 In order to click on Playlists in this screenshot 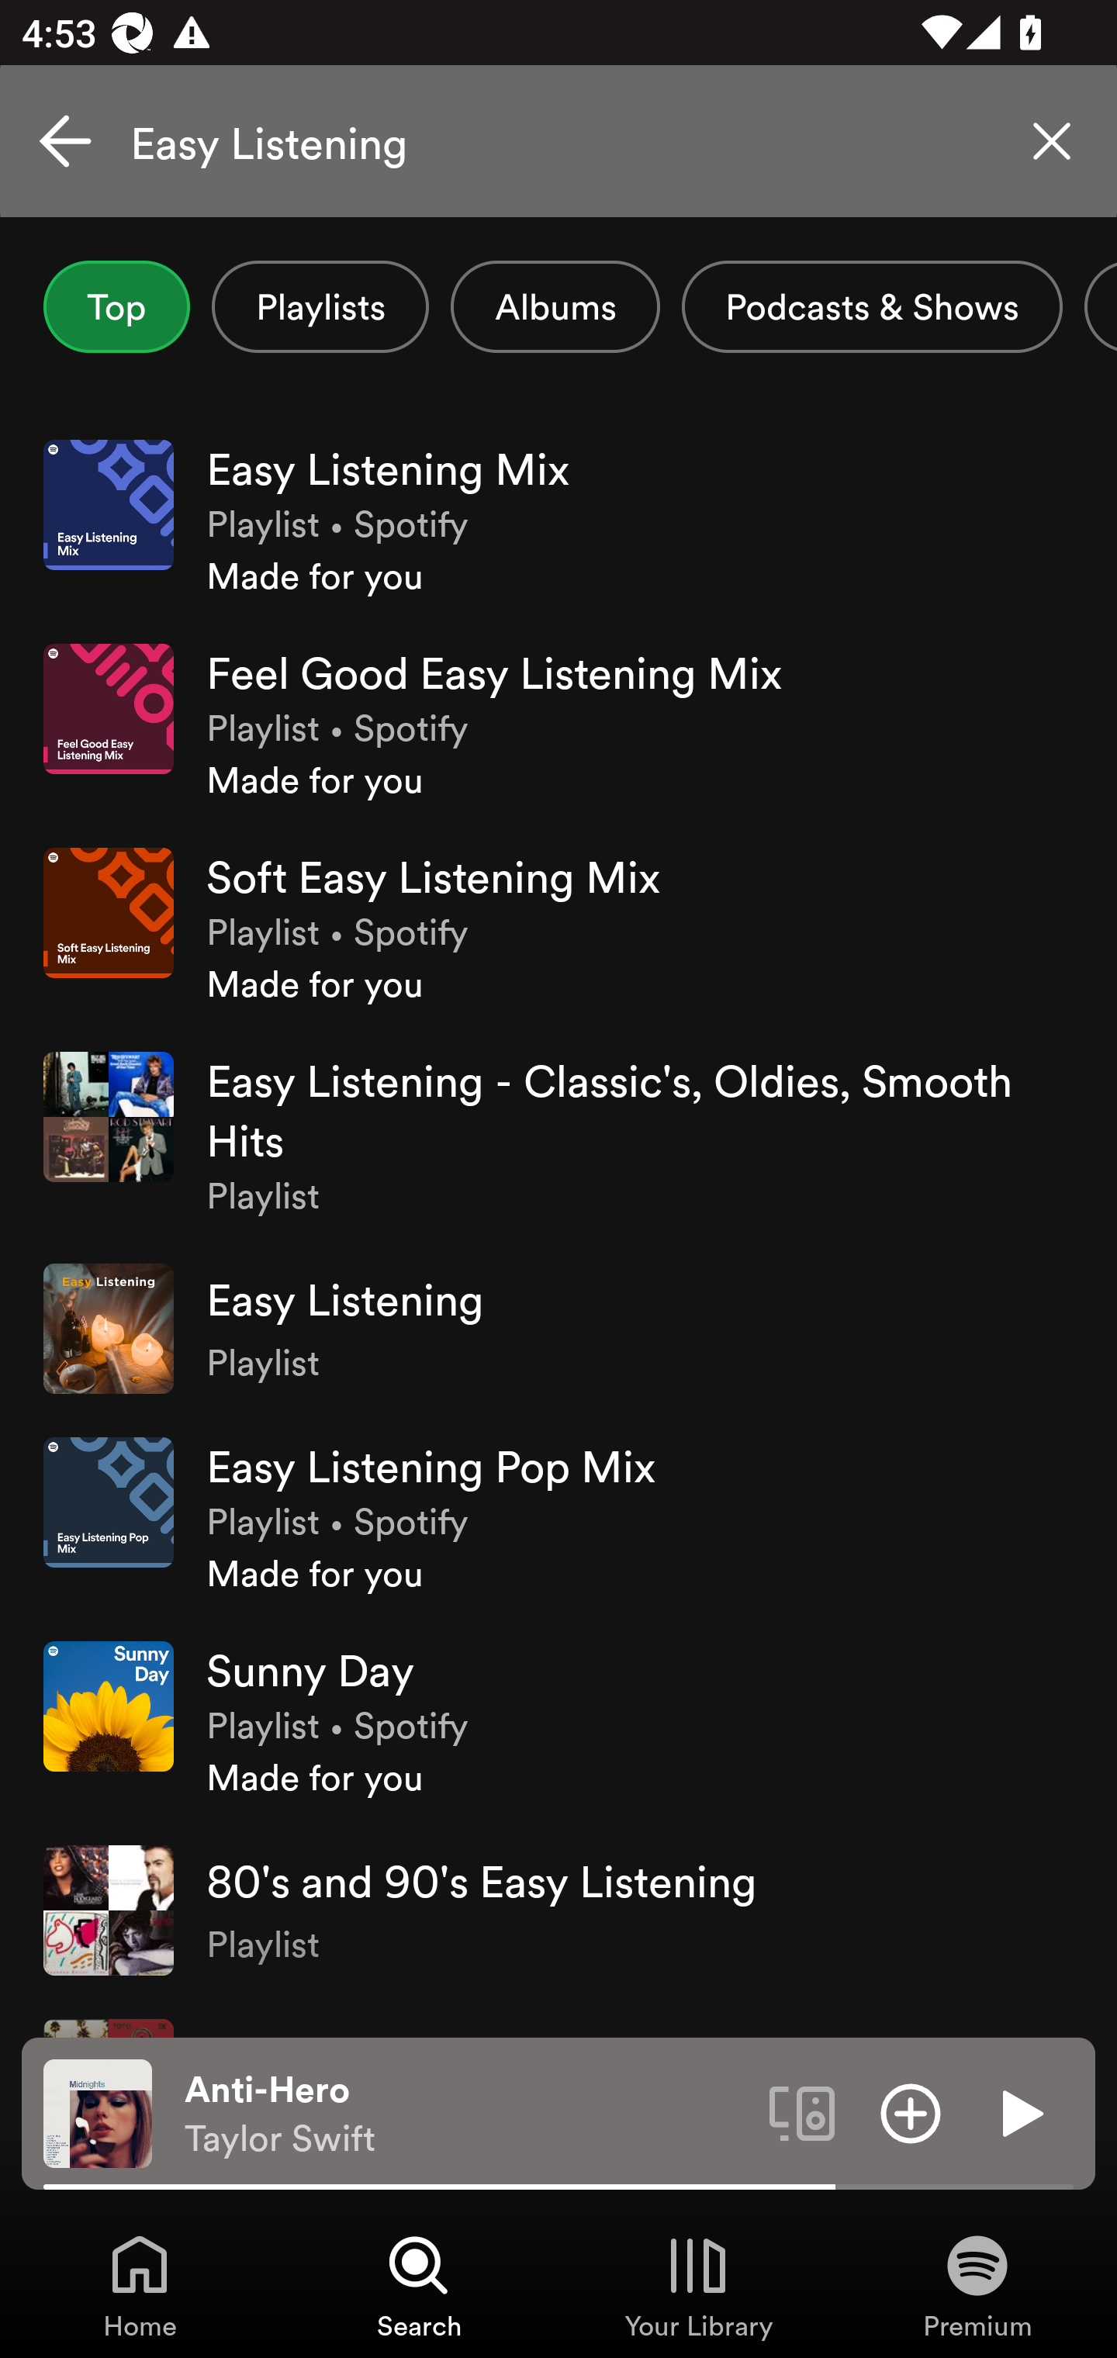, I will do `click(320, 306)`.